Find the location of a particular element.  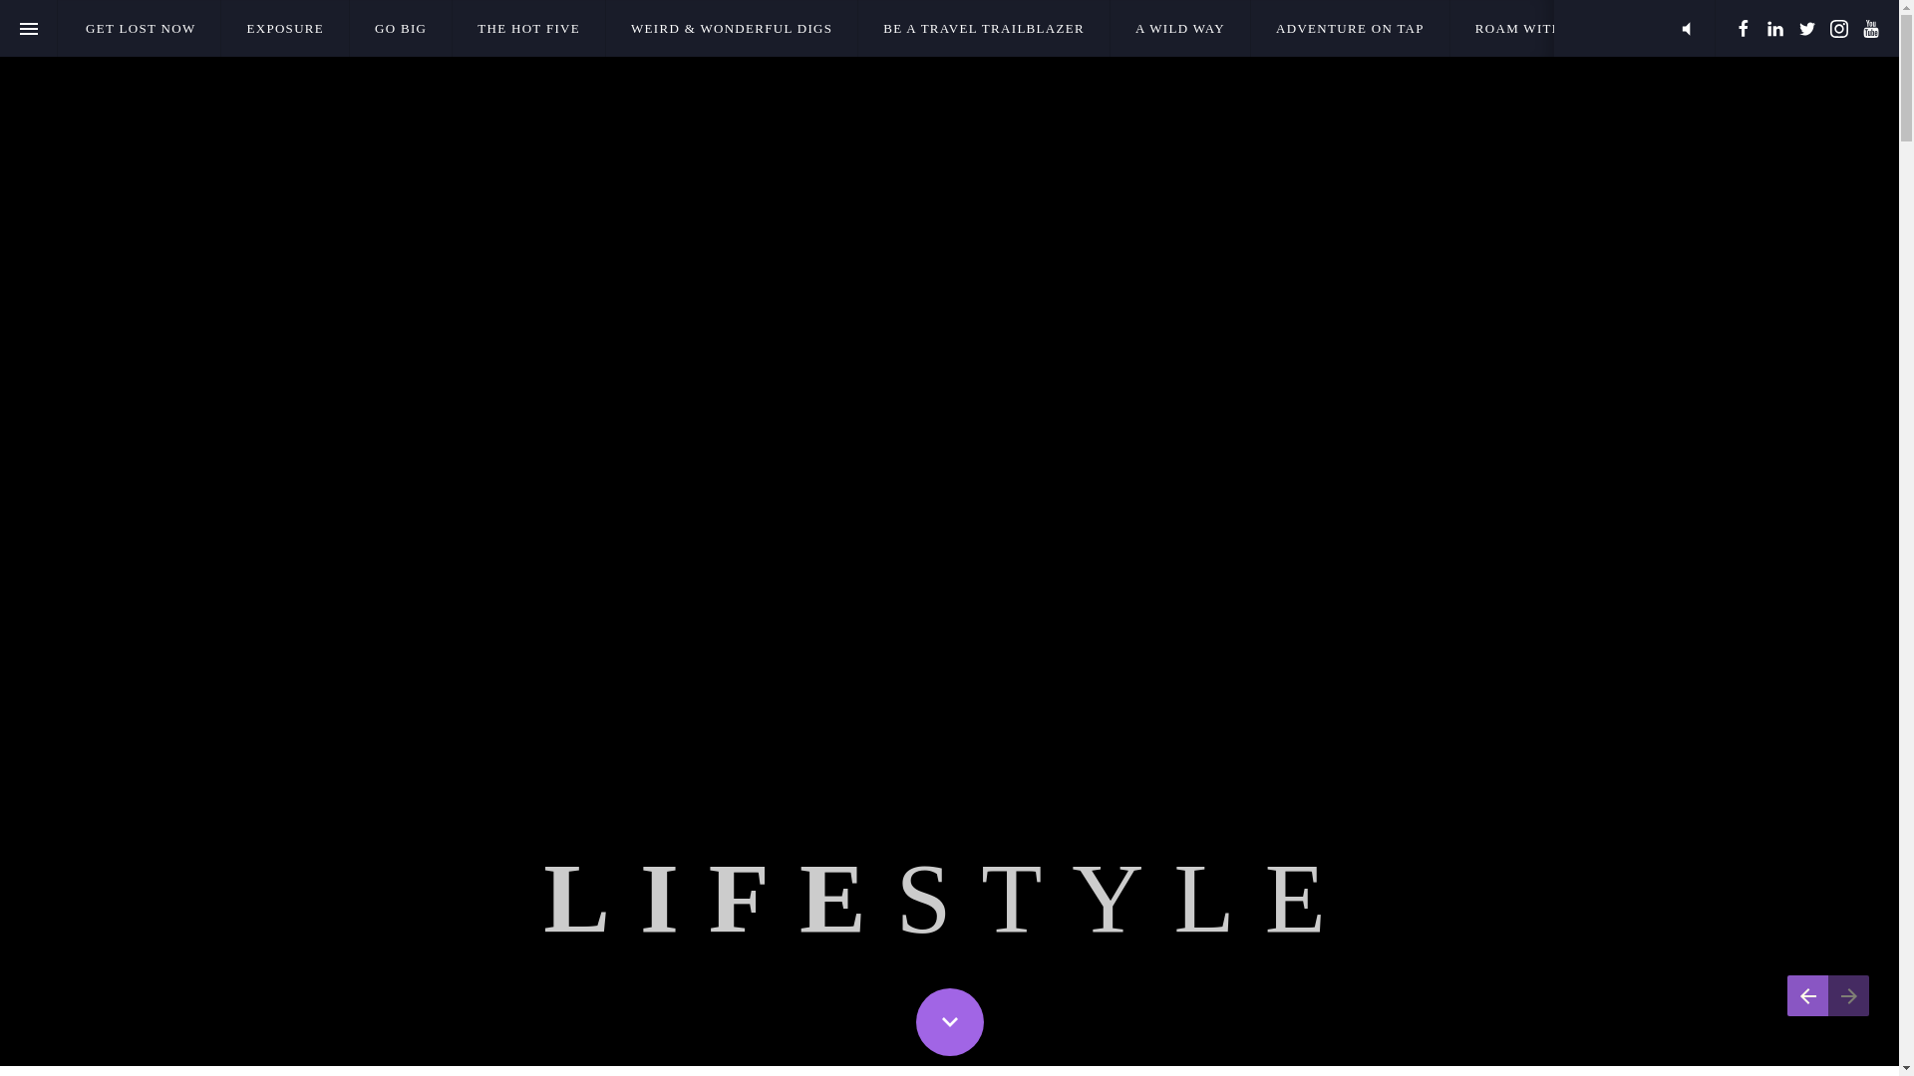

EXPOSURE is located at coordinates (285, 28).